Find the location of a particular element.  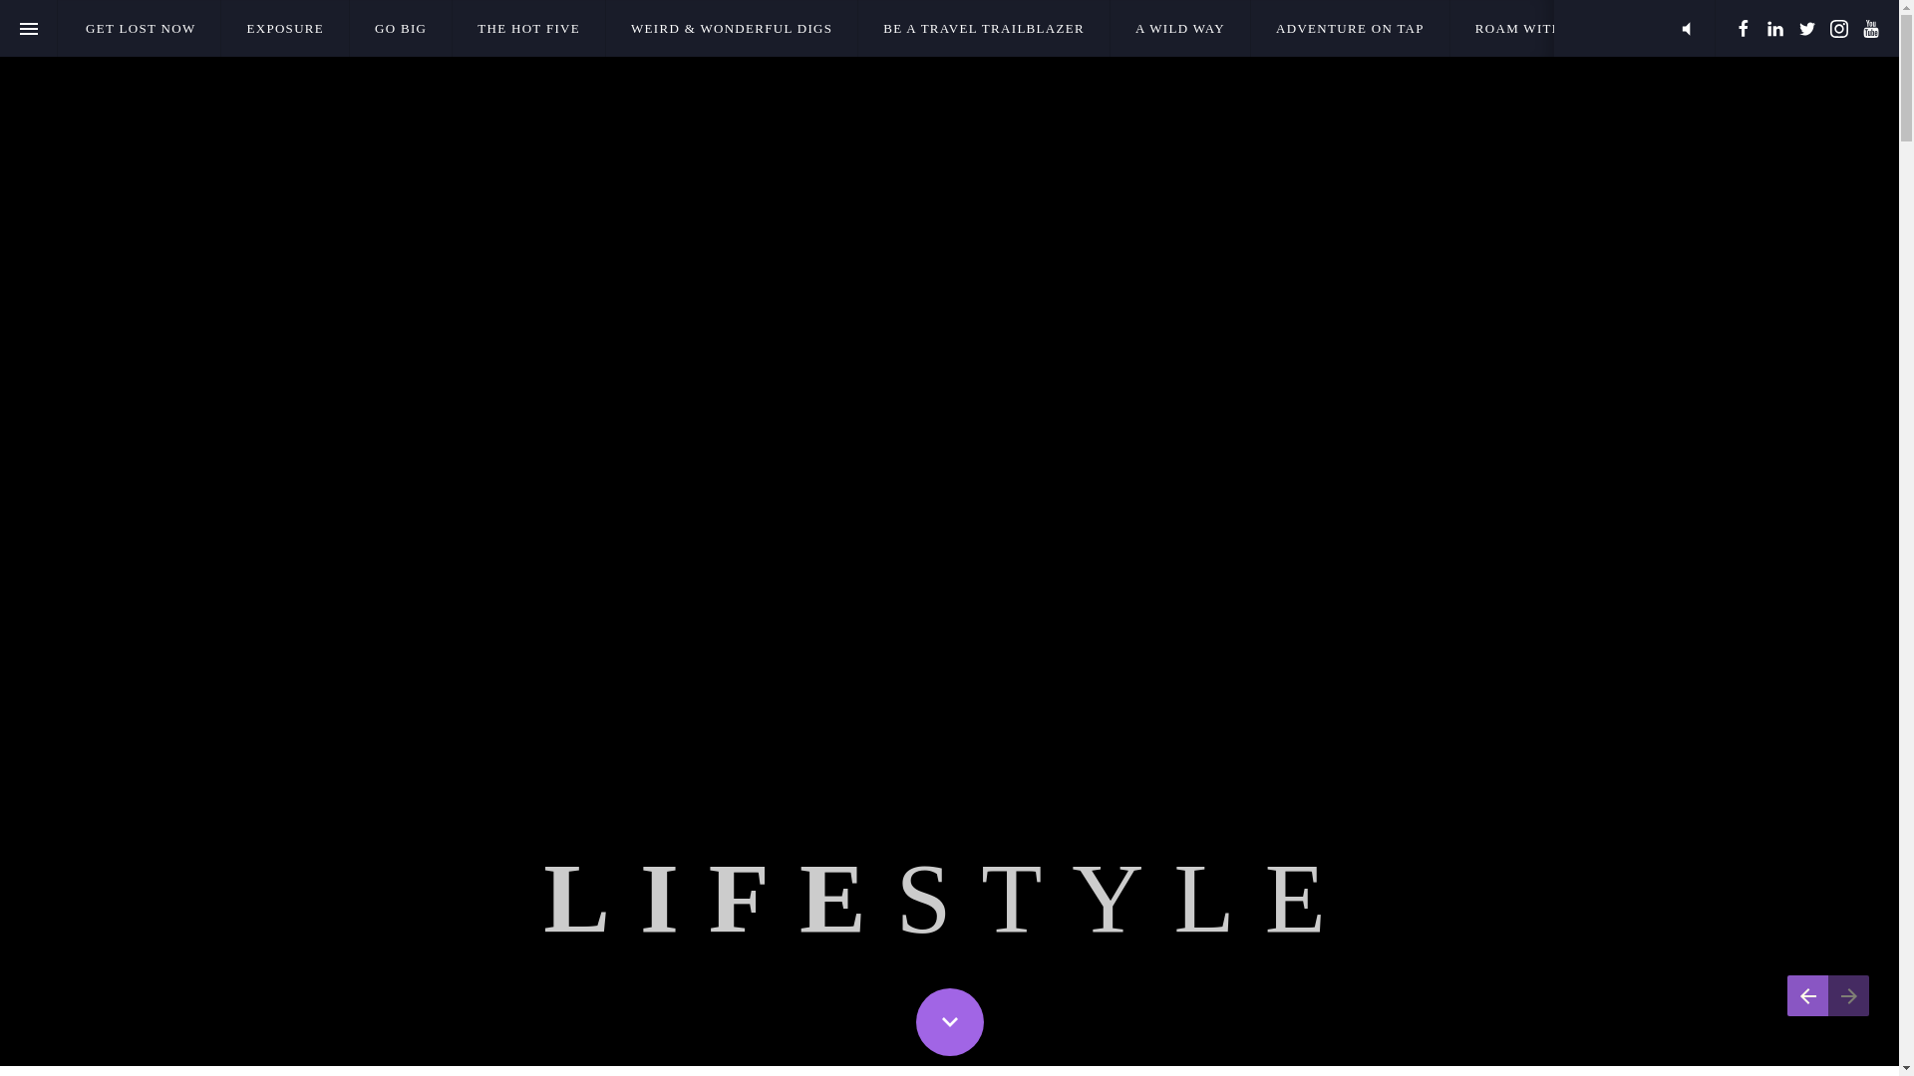

EXPOSURE is located at coordinates (285, 28).